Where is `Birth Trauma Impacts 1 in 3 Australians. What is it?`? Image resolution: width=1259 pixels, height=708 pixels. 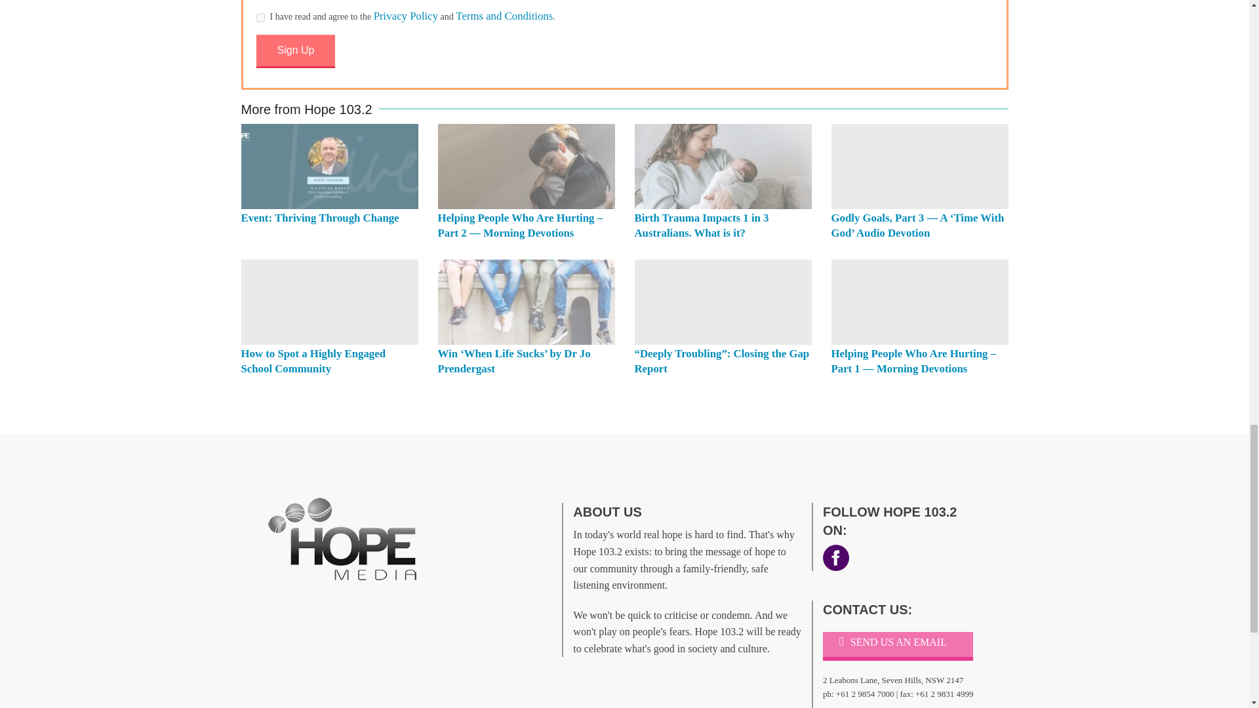 Birth Trauma Impacts 1 in 3 Australians. What is it? is located at coordinates (723, 167).